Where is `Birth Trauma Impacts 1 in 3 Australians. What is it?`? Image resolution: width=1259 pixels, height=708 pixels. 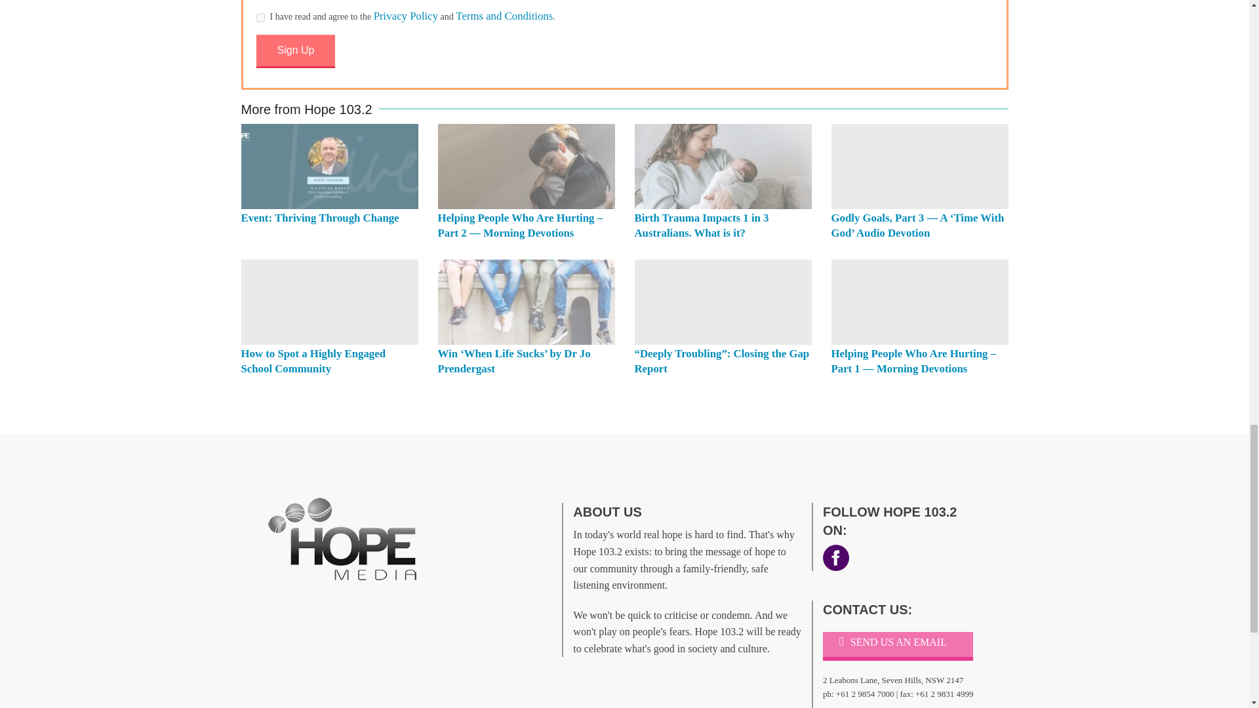 Birth Trauma Impacts 1 in 3 Australians. What is it? is located at coordinates (723, 167).